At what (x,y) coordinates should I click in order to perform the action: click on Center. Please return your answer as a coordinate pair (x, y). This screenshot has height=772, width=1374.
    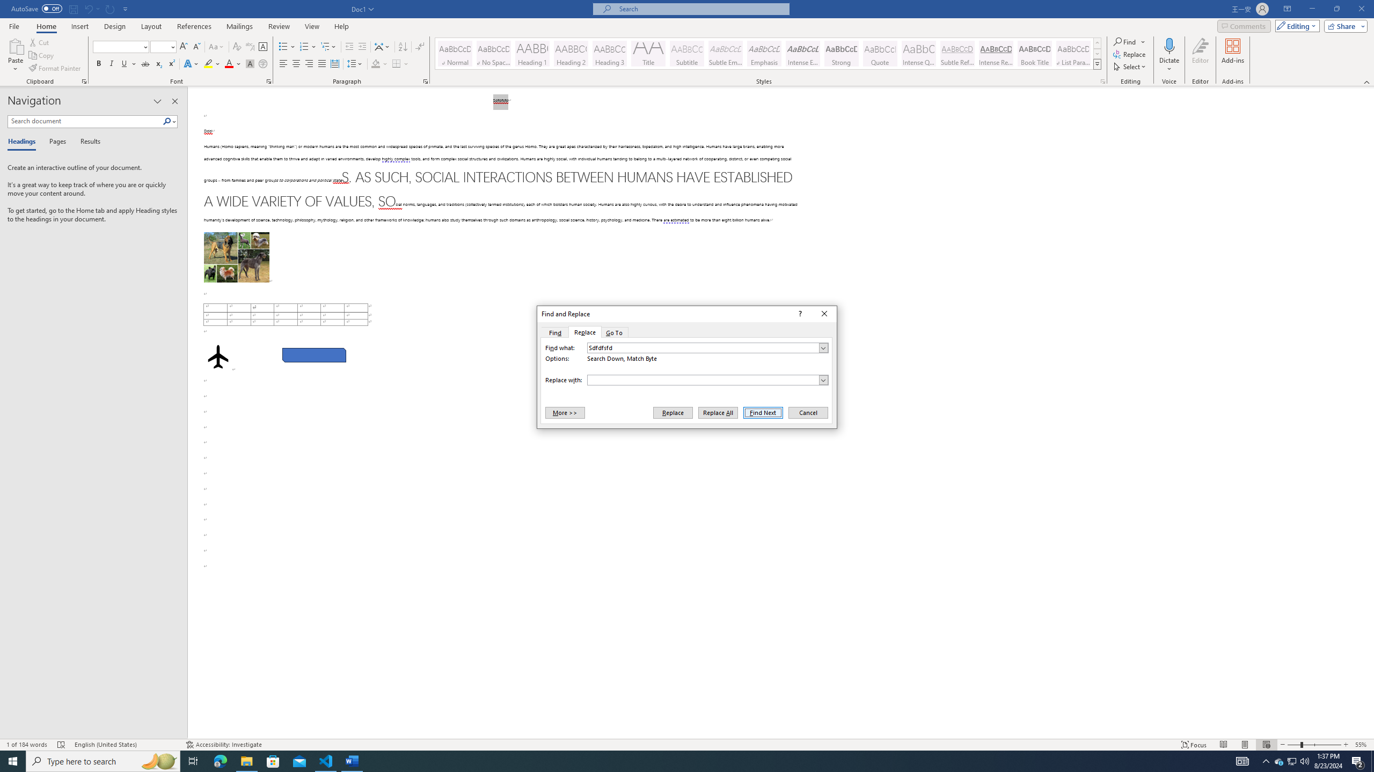
    Looking at the image, I should click on (296, 64).